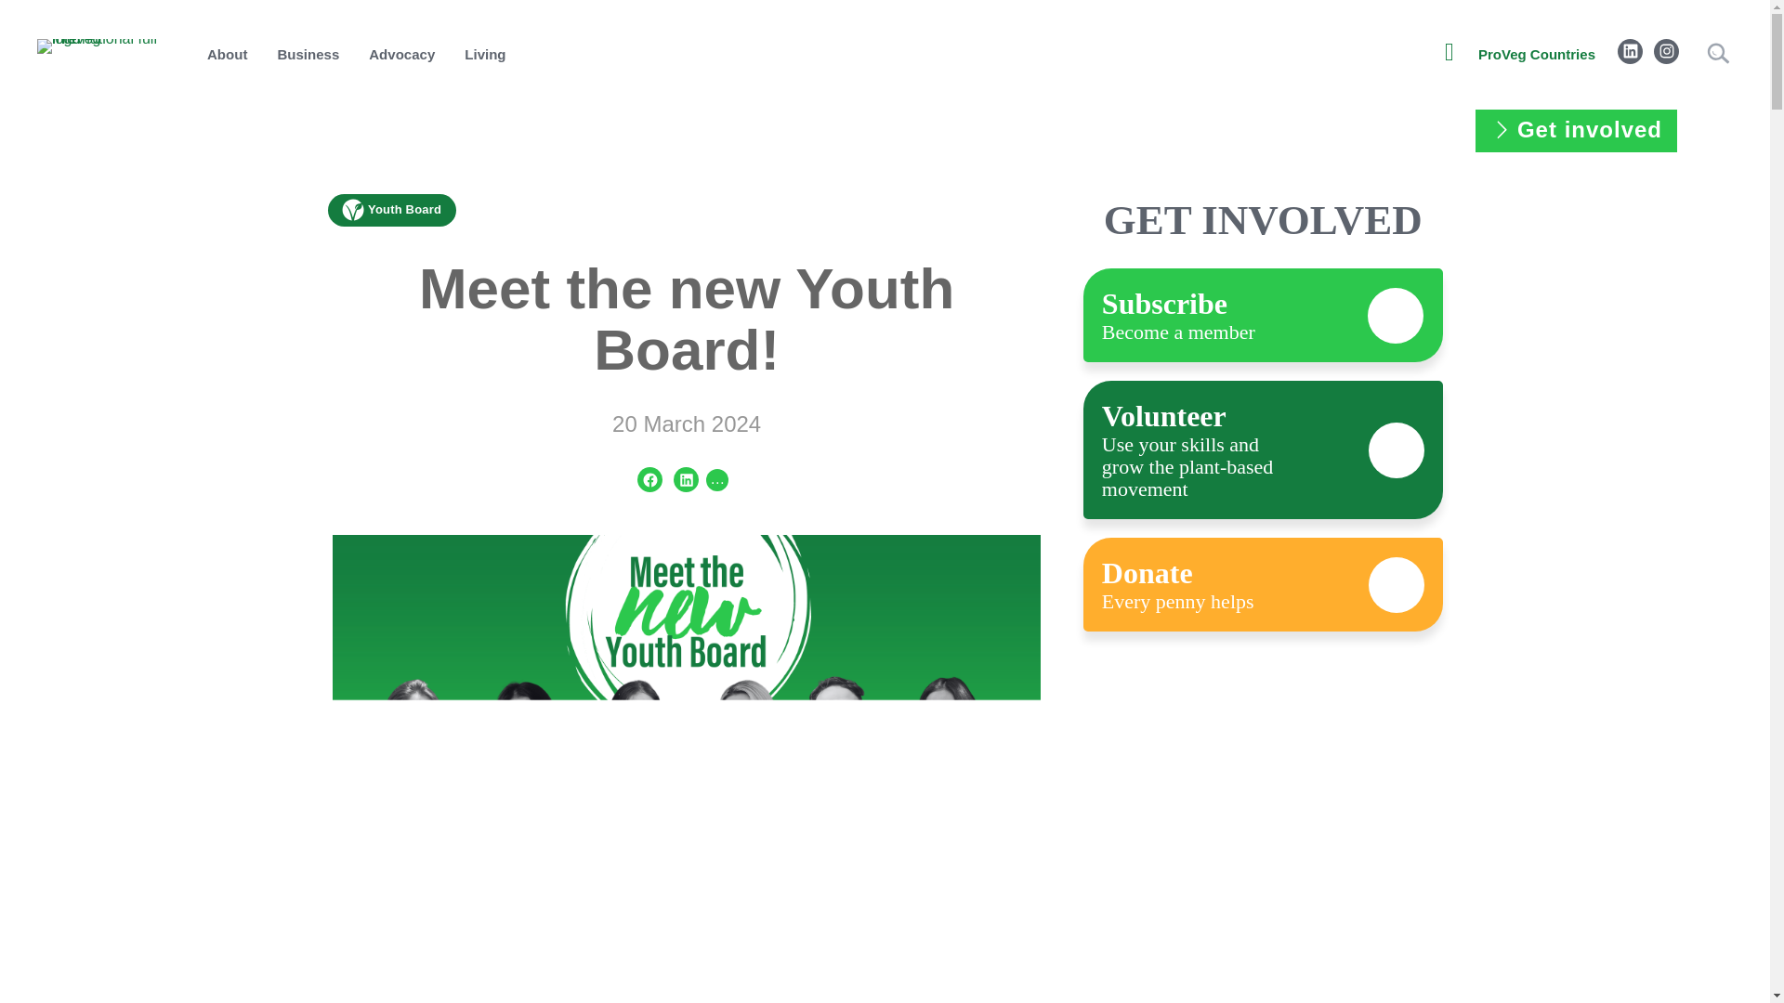  Describe the element at coordinates (308, 55) in the screenshot. I see `Business` at that location.